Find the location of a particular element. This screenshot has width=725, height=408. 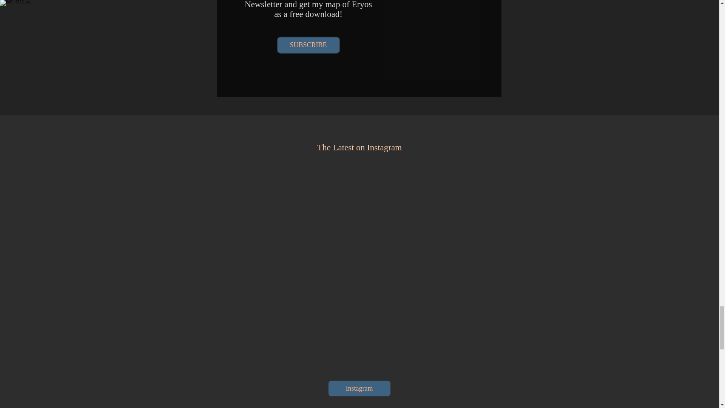

Instagram is located at coordinates (359, 388).